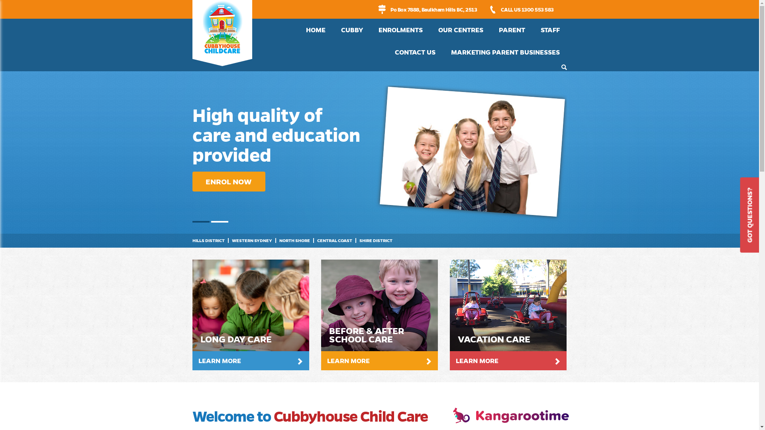 The width and height of the screenshot is (765, 430). I want to click on BEFORE & AFTER SCHOOL CARE
LEARN MORE, so click(379, 315).